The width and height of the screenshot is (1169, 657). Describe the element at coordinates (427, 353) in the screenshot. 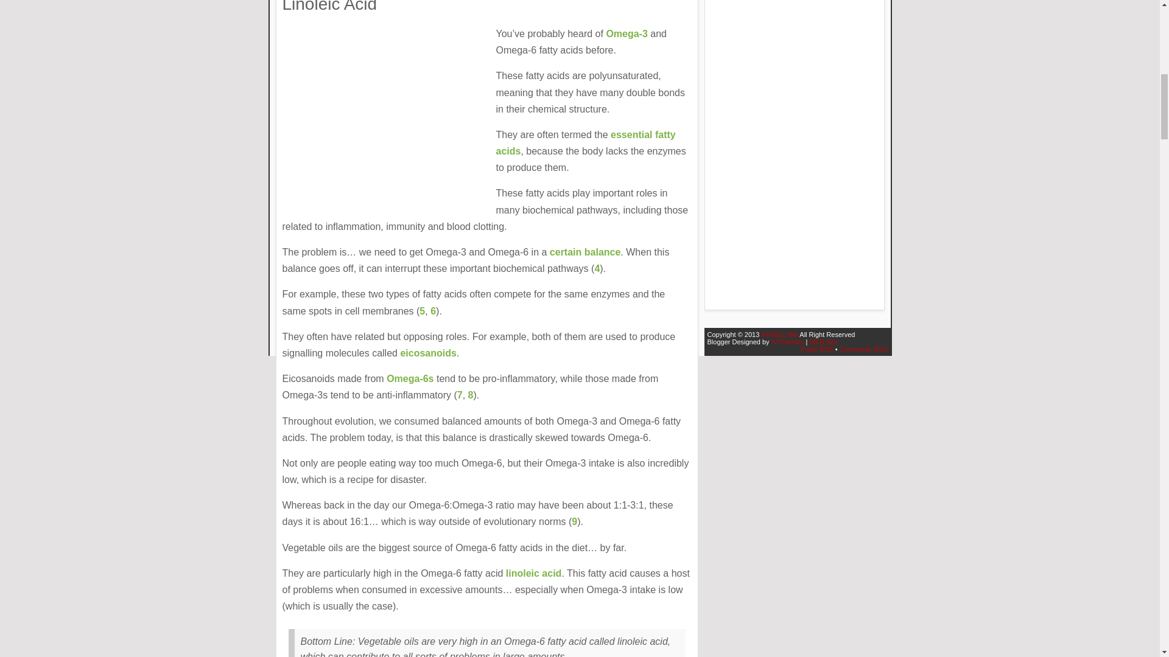

I see `eicosanoids` at that location.